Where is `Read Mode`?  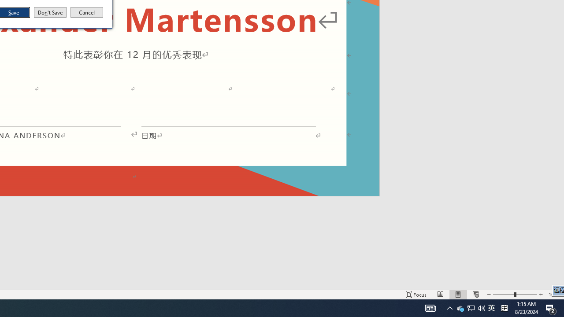
Read Mode is located at coordinates (471, 308).